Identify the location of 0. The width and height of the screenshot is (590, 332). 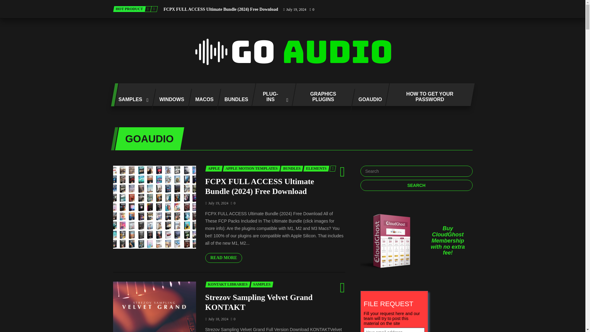
(312, 9).